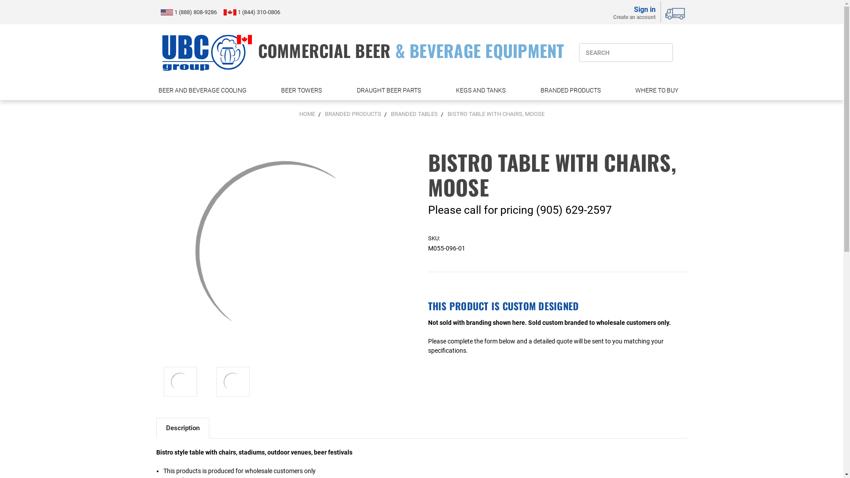 This screenshot has width=850, height=478. What do you see at coordinates (626, 53) in the screenshot?
I see `SEARCH` at bounding box center [626, 53].